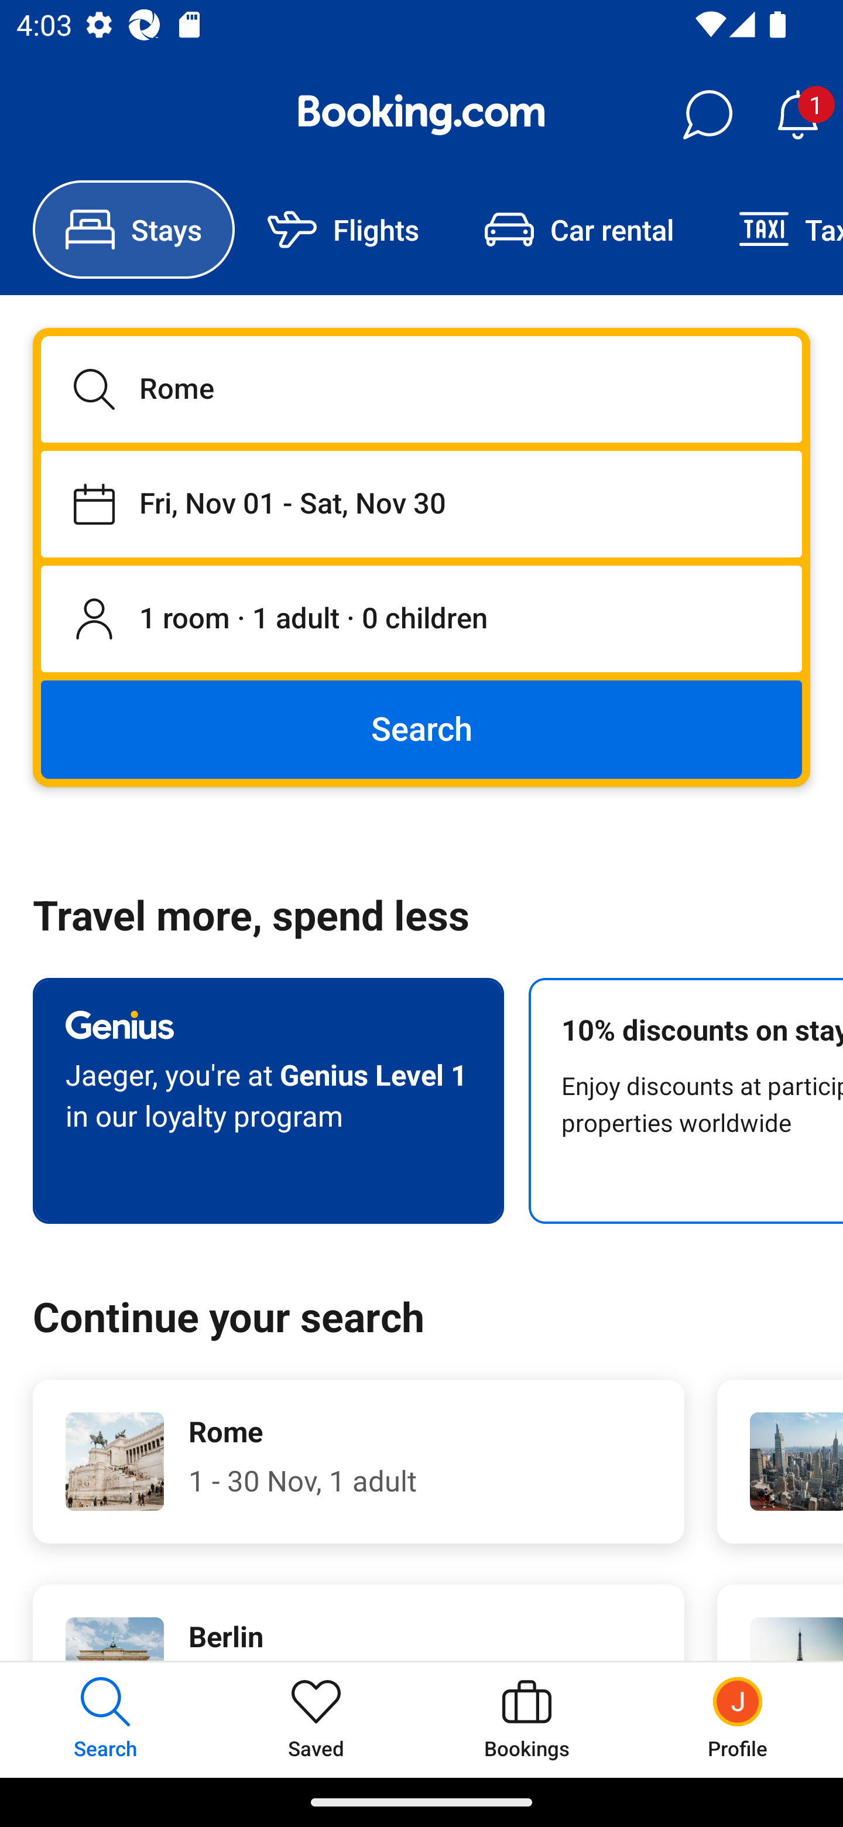 The height and width of the screenshot is (1827, 843). What do you see at coordinates (316, 1719) in the screenshot?
I see `Saved` at bounding box center [316, 1719].